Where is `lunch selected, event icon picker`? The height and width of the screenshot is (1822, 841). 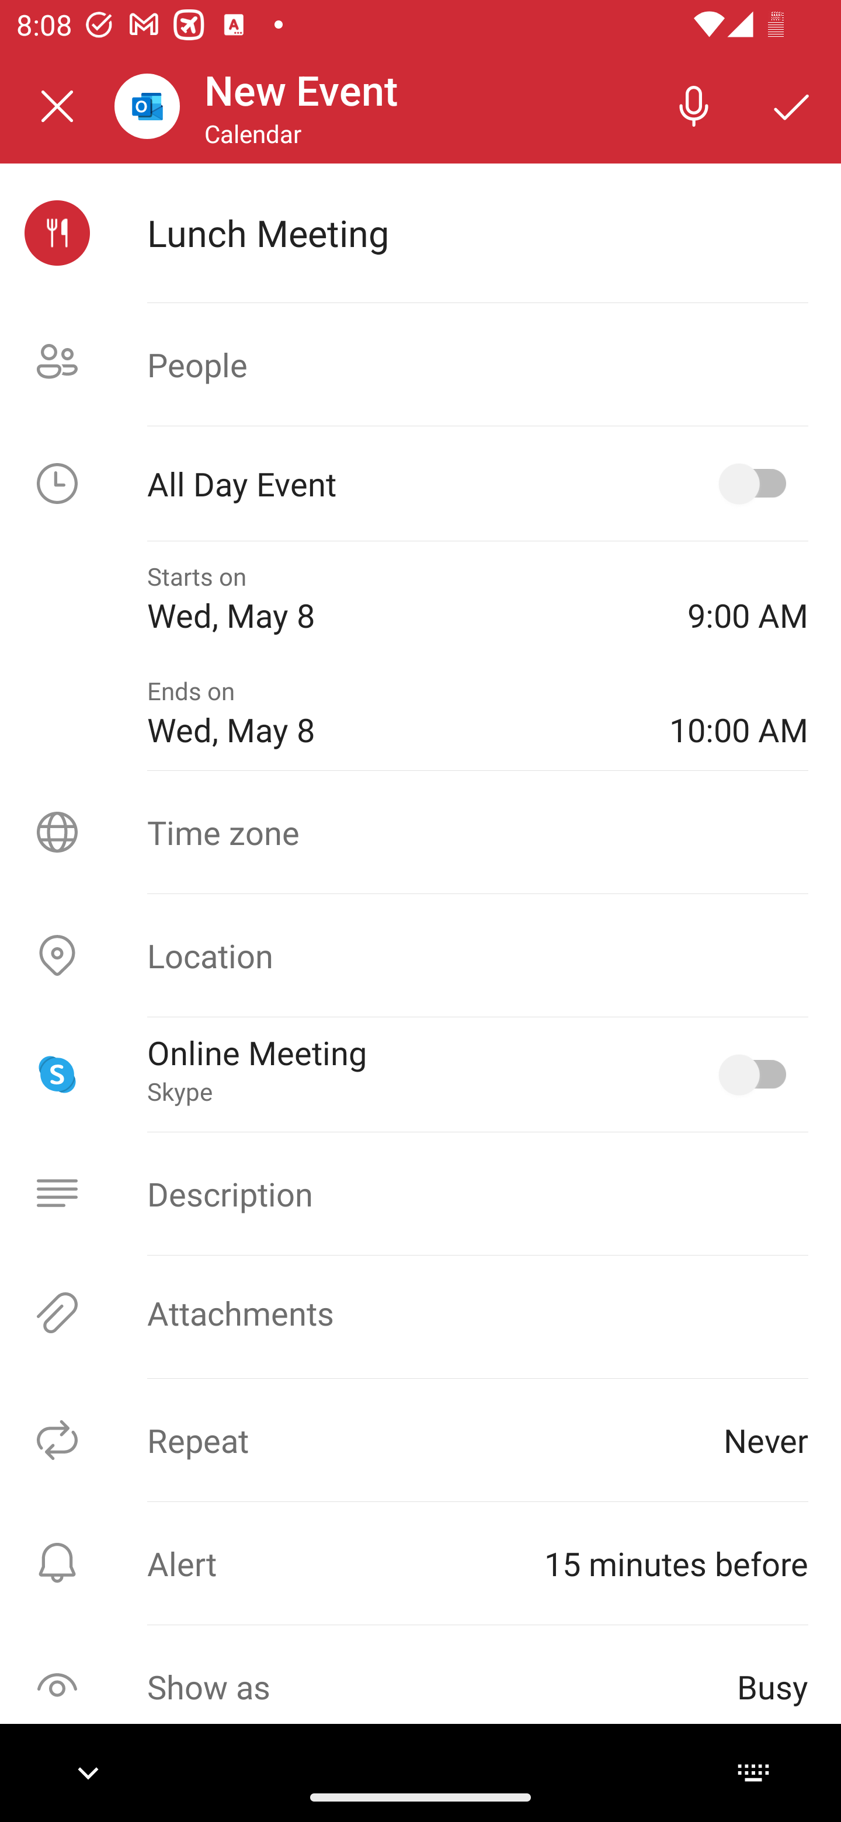
lunch selected, event icon picker is located at coordinates (57, 233).